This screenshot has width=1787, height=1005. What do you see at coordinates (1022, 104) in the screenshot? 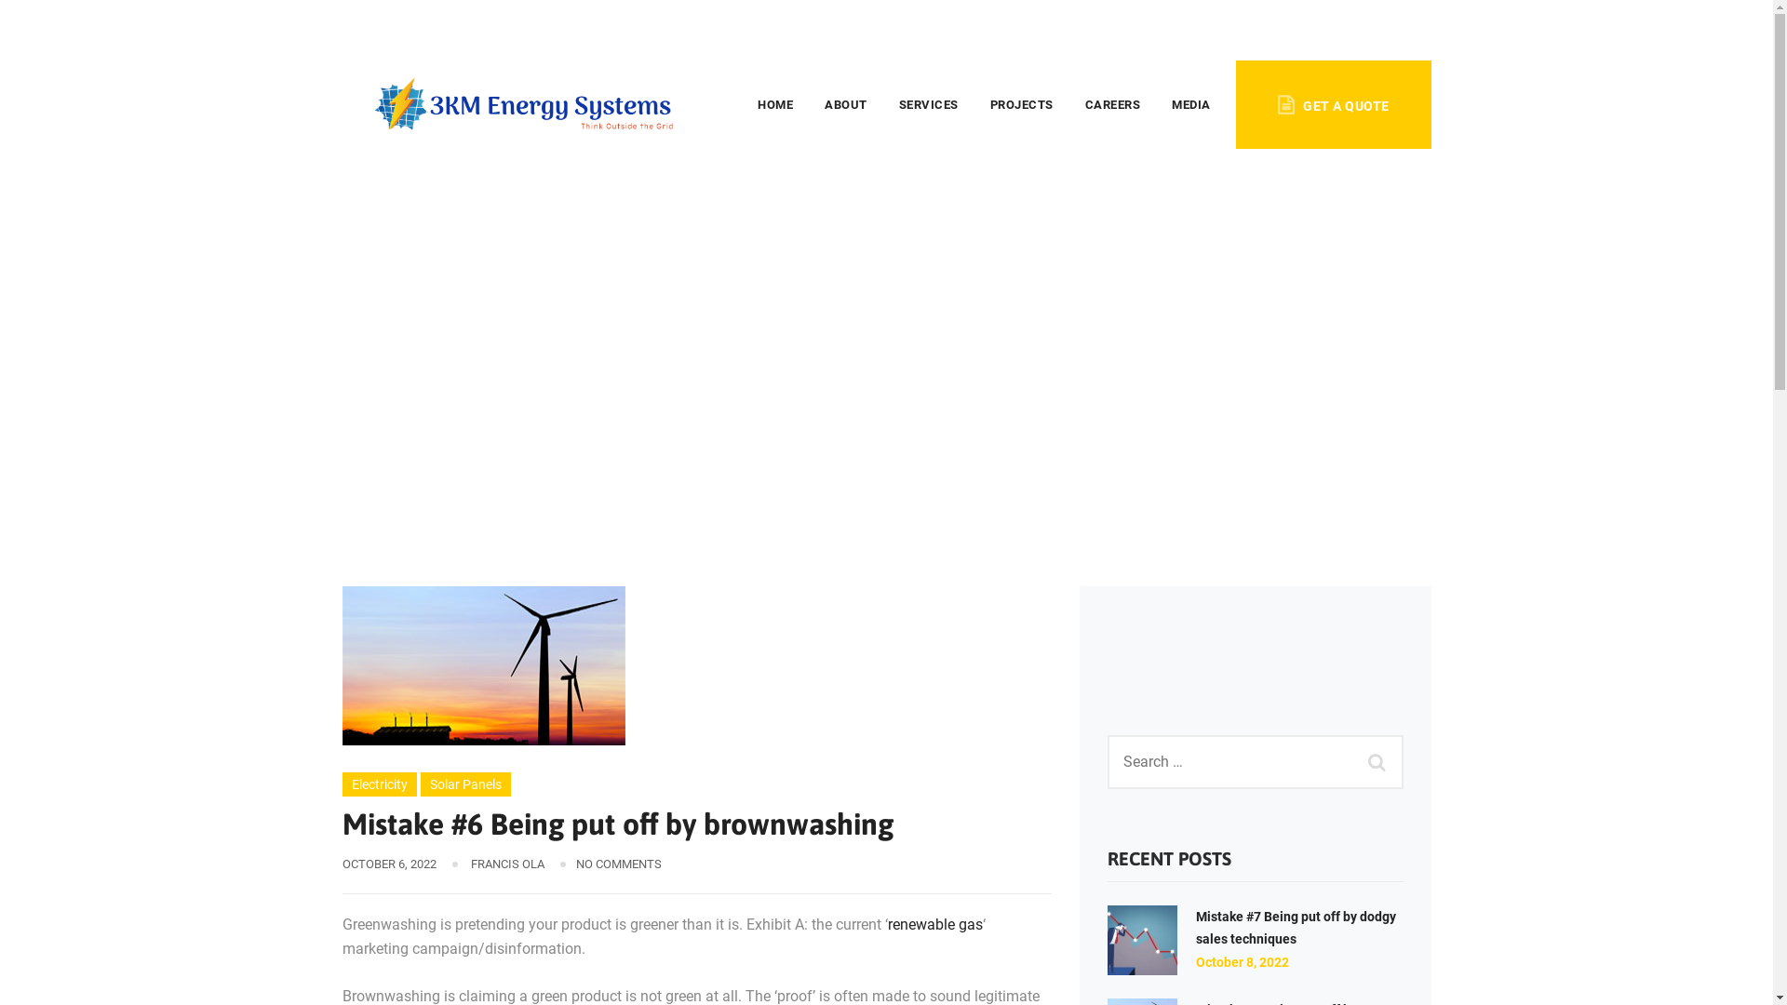
I see `PROJECTS` at bounding box center [1022, 104].